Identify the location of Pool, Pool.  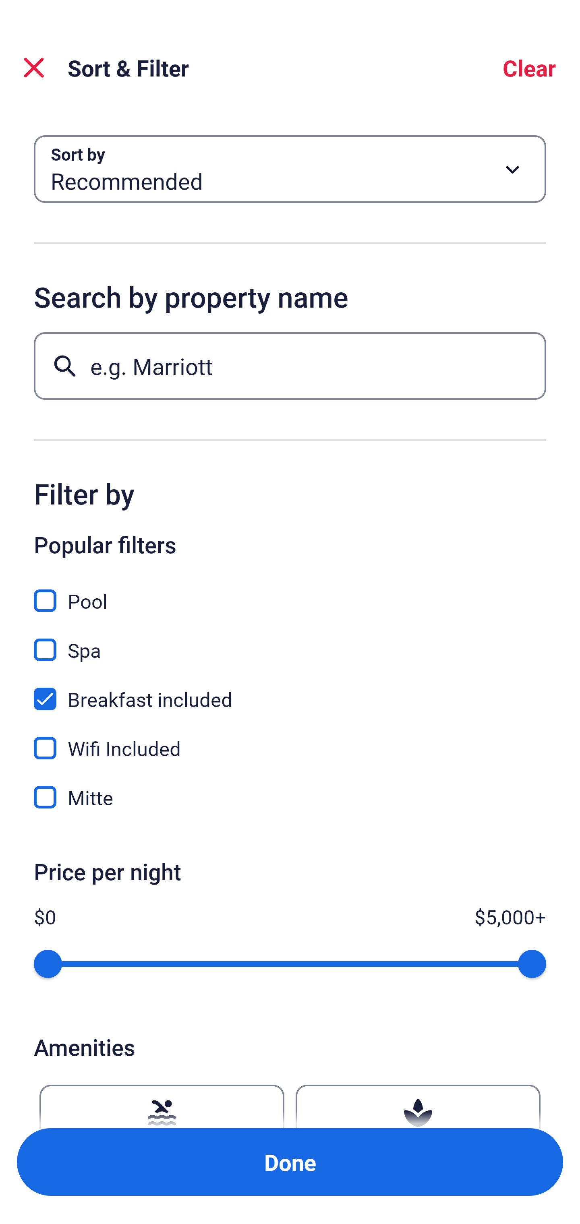
(290, 592).